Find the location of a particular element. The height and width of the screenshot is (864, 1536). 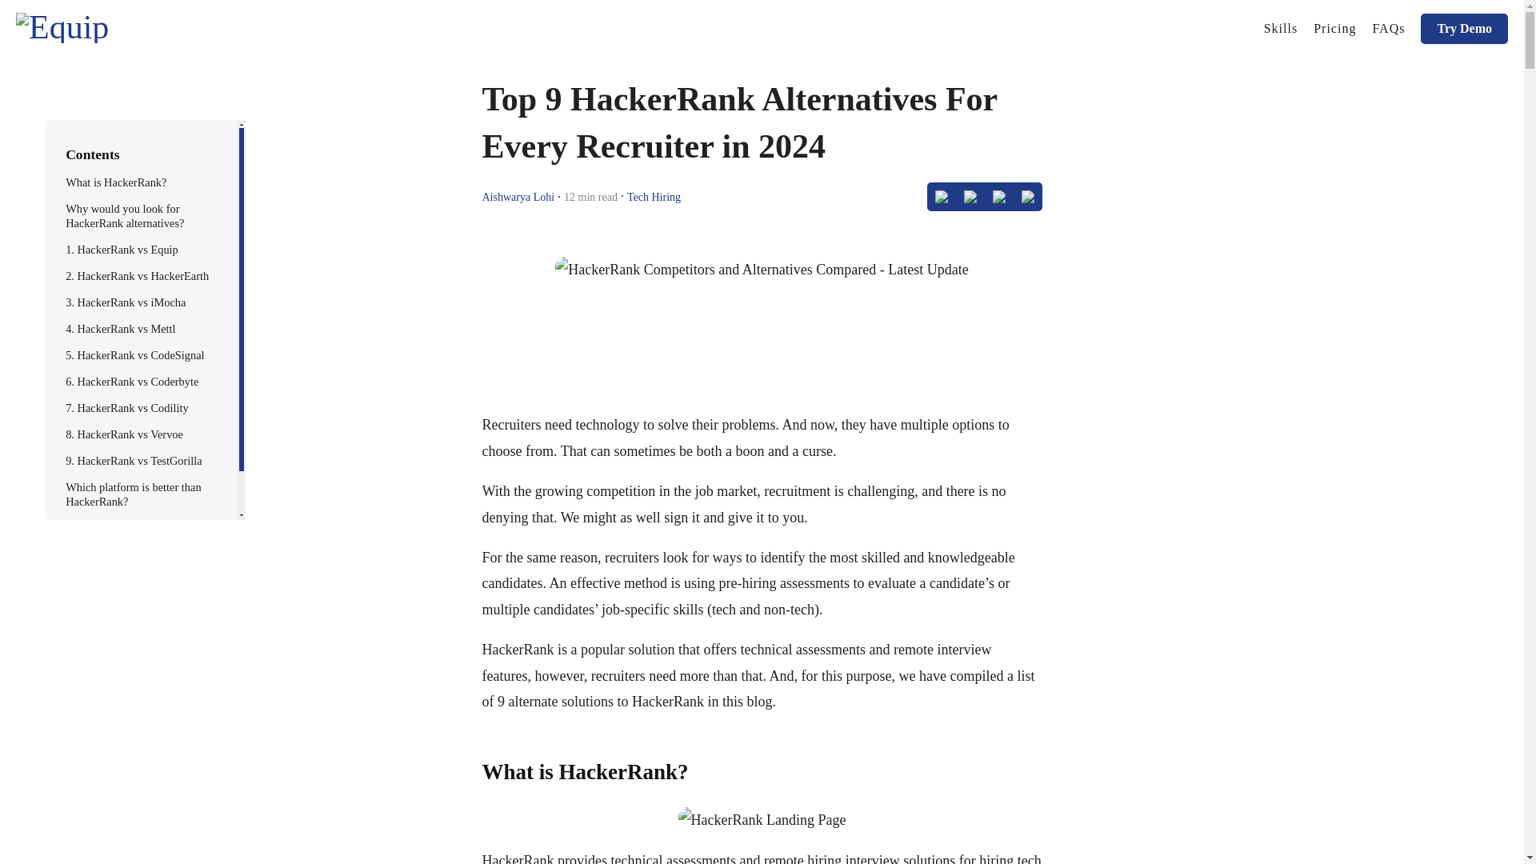

1. HackerRank vs Equip is located at coordinates (122, 249).